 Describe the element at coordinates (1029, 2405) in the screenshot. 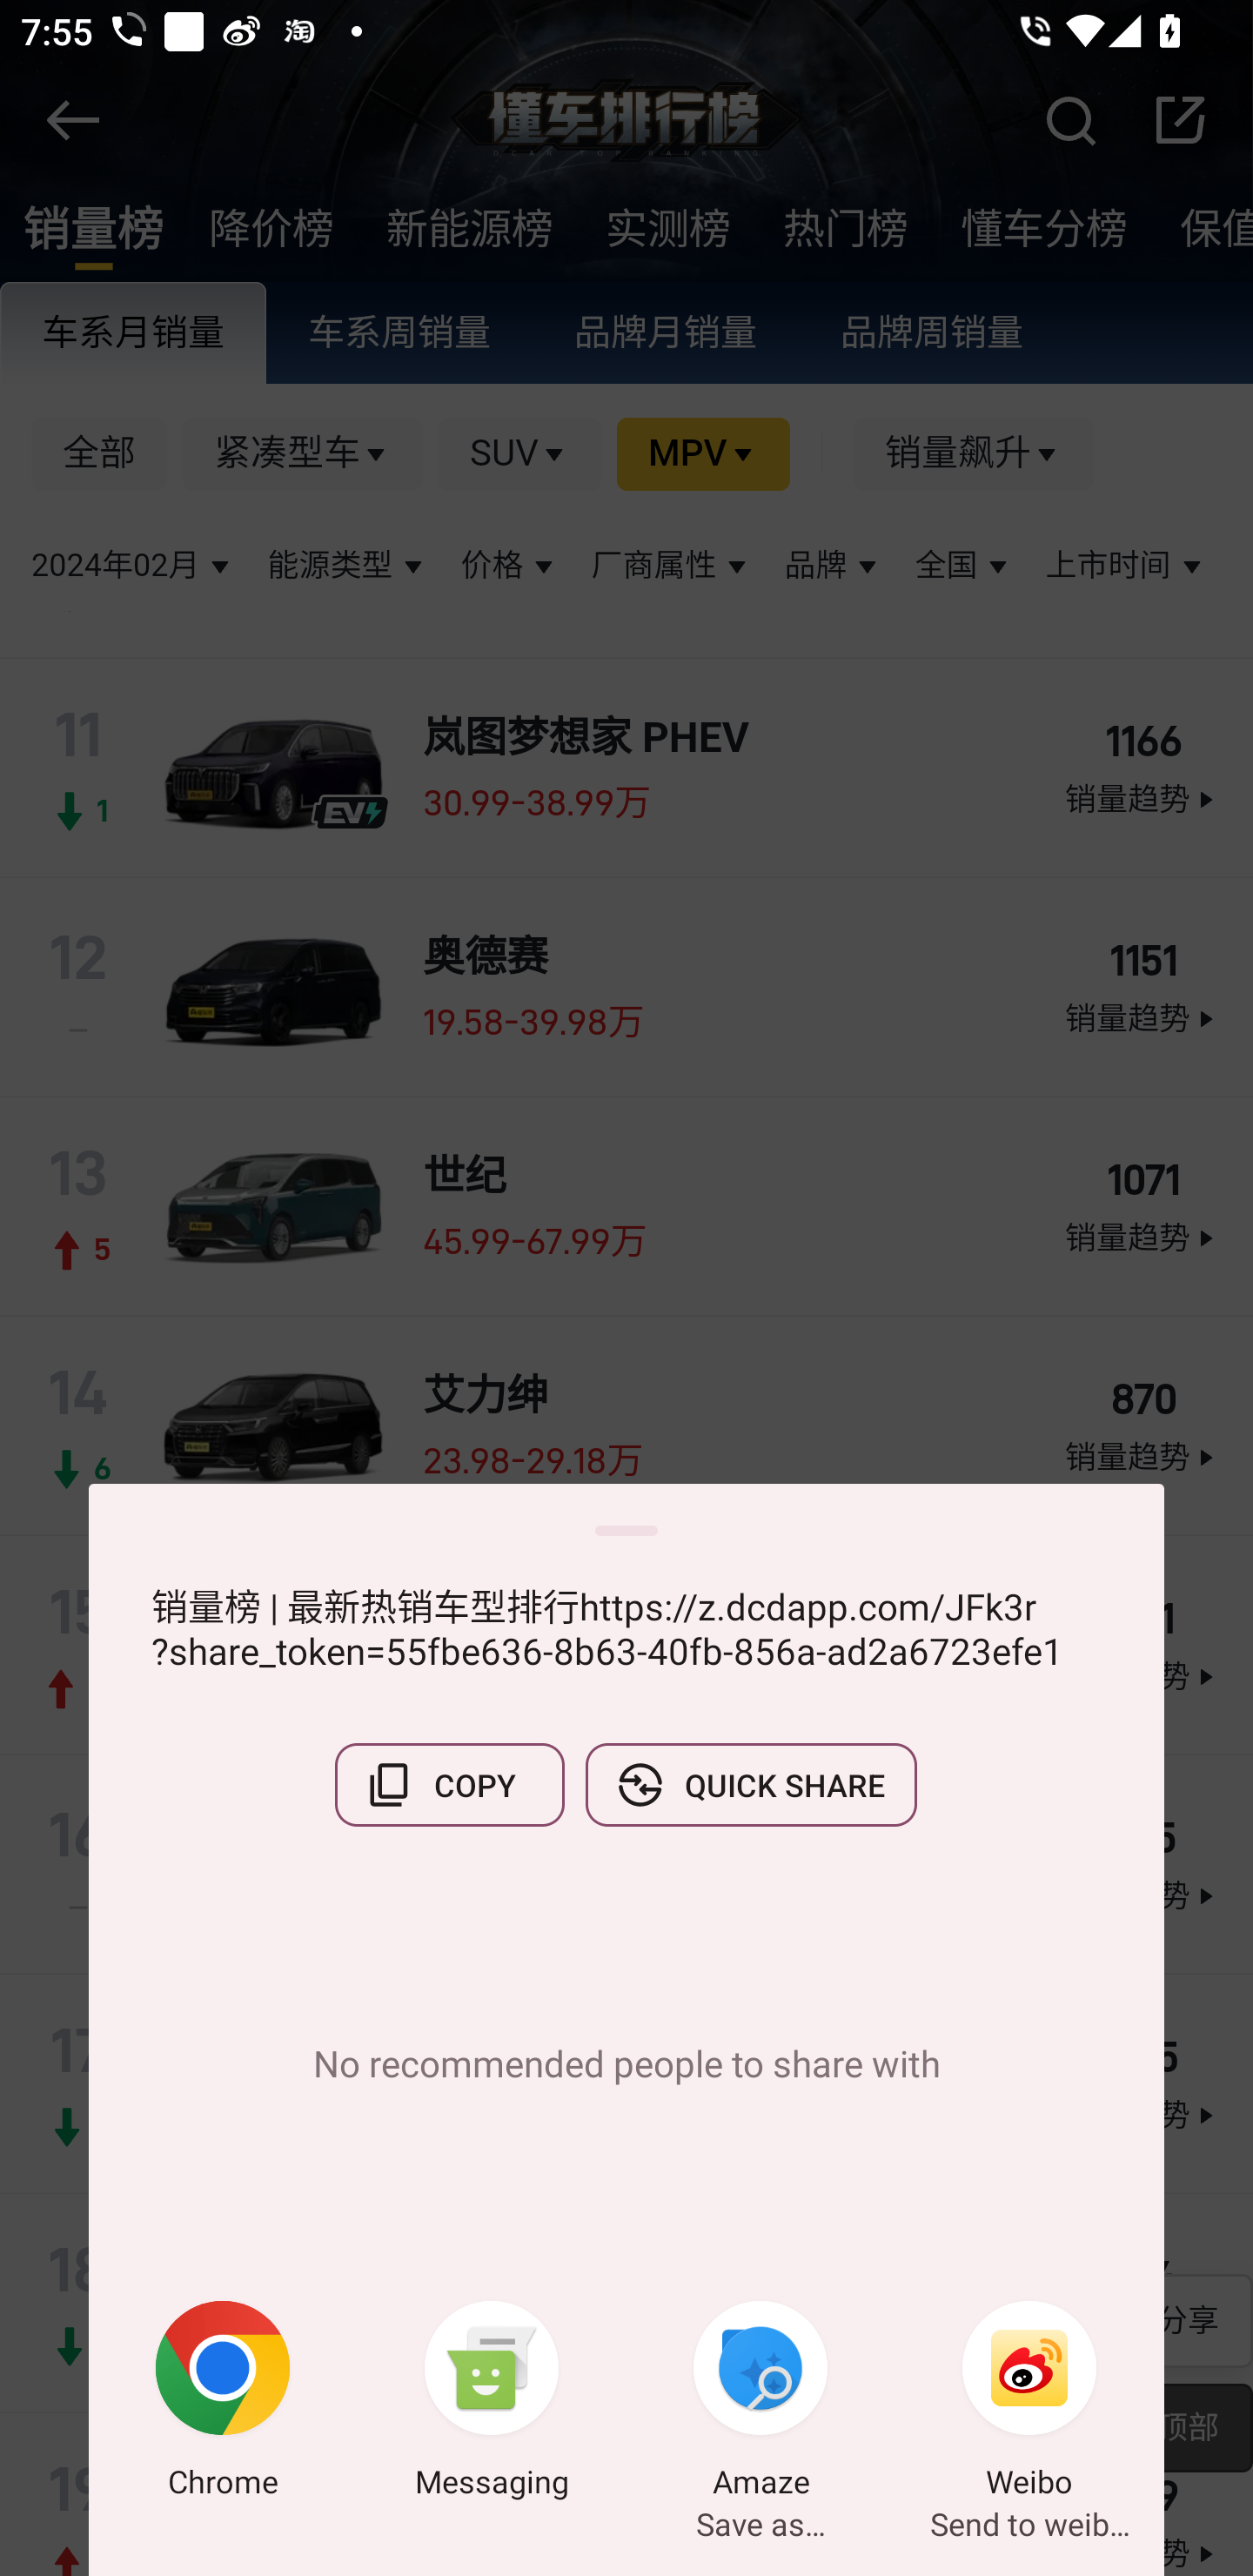

I see `Weibo Send to weibo friends` at that location.